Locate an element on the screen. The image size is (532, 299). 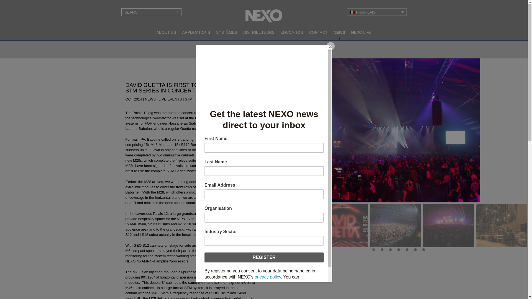
SEARCH is located at coordinates (177, 12).